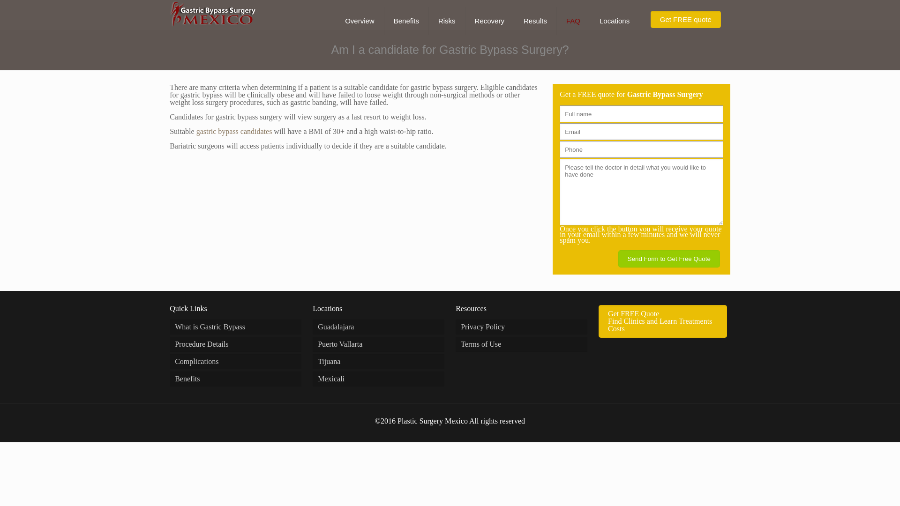  Describe the element at coordinates (685, 19) in the screenshot. I see `Get FREE quote` at that location.